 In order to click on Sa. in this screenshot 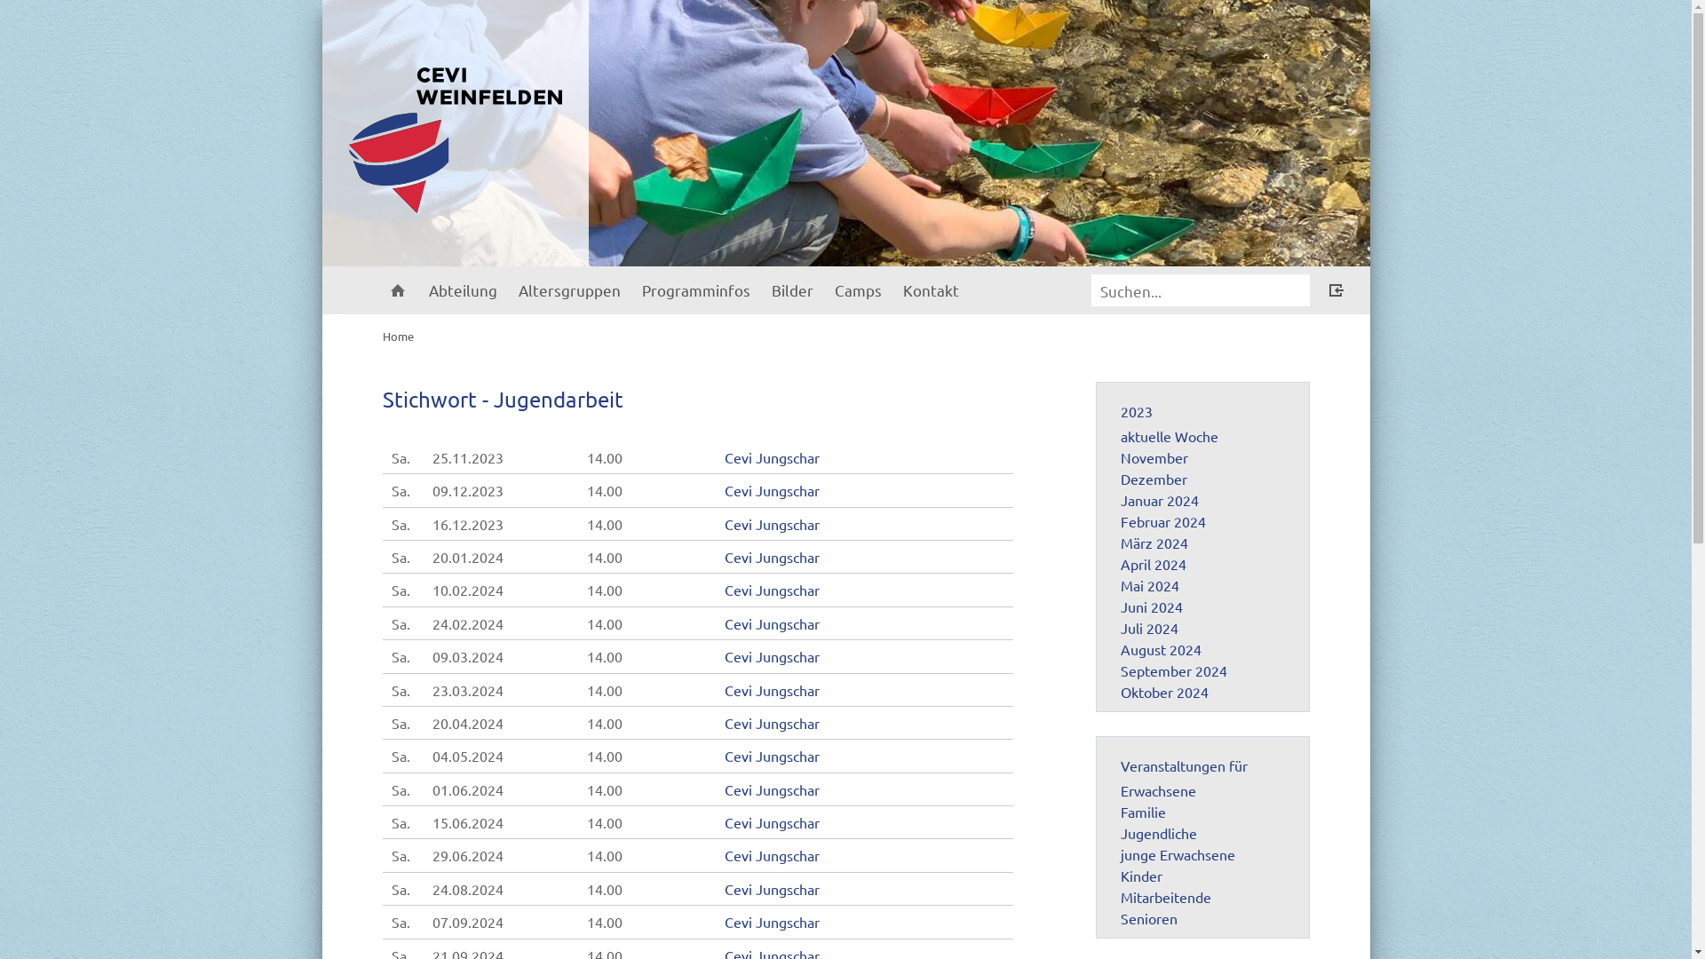, I will do `click(400, 590)`.